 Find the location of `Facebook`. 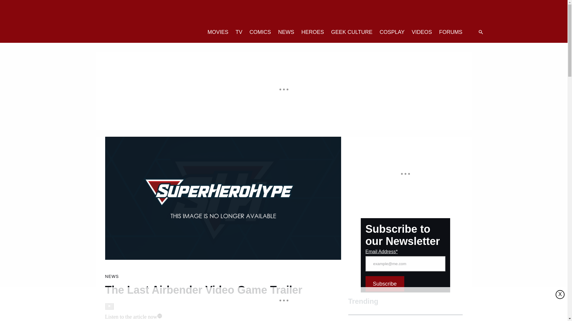

Facebook is located at coordinates (444, 13).